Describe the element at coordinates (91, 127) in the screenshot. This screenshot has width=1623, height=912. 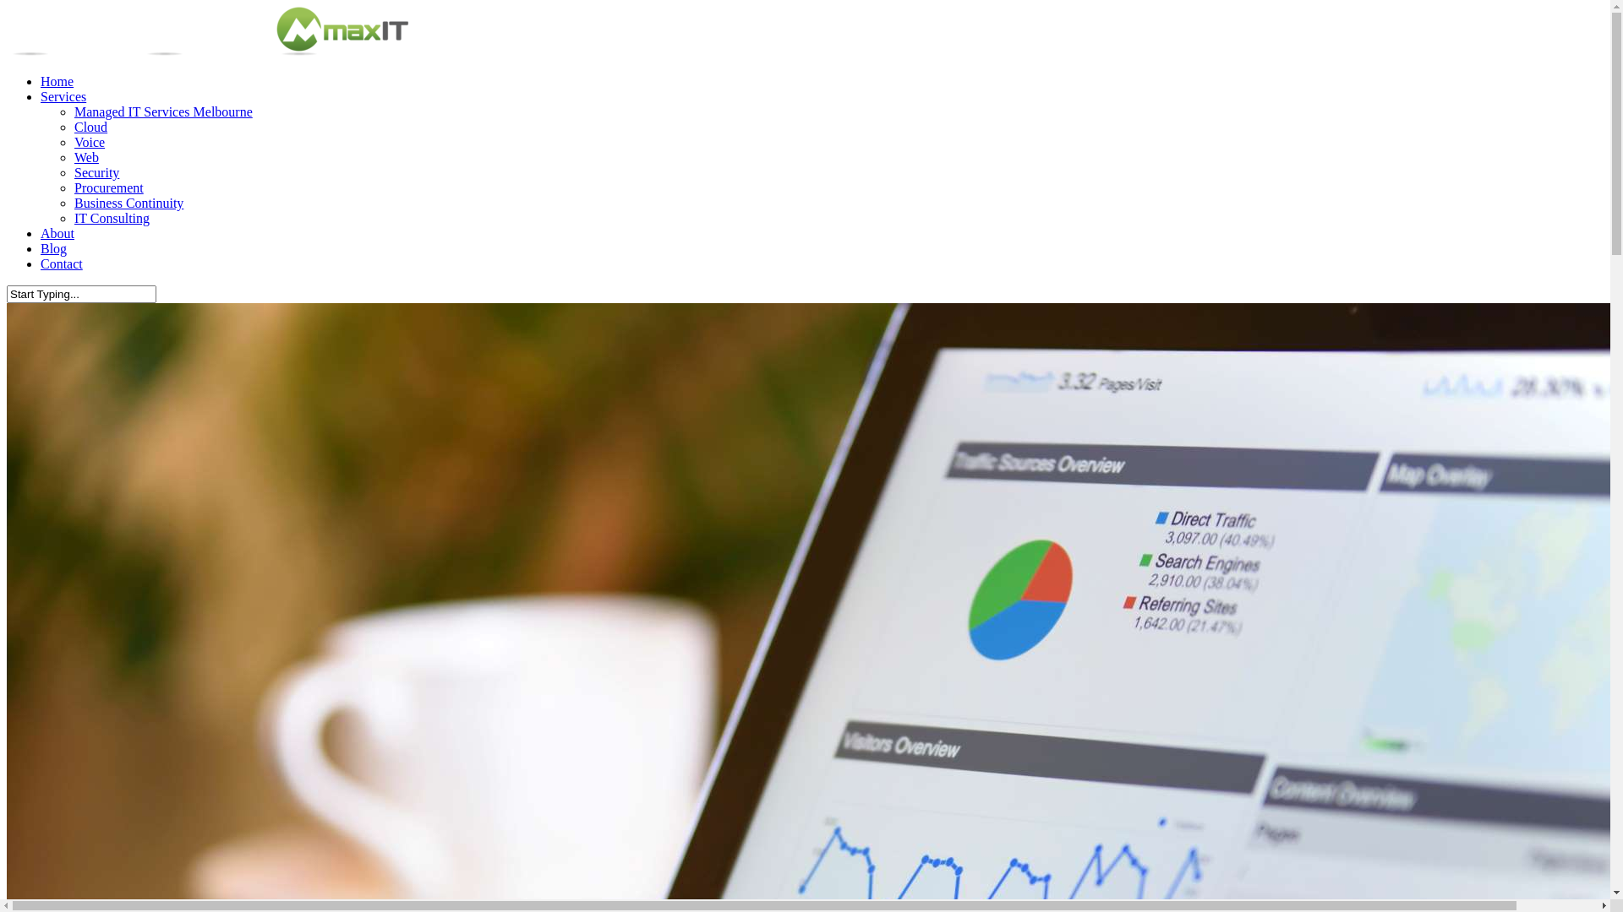
I see `Cloud` at that location.